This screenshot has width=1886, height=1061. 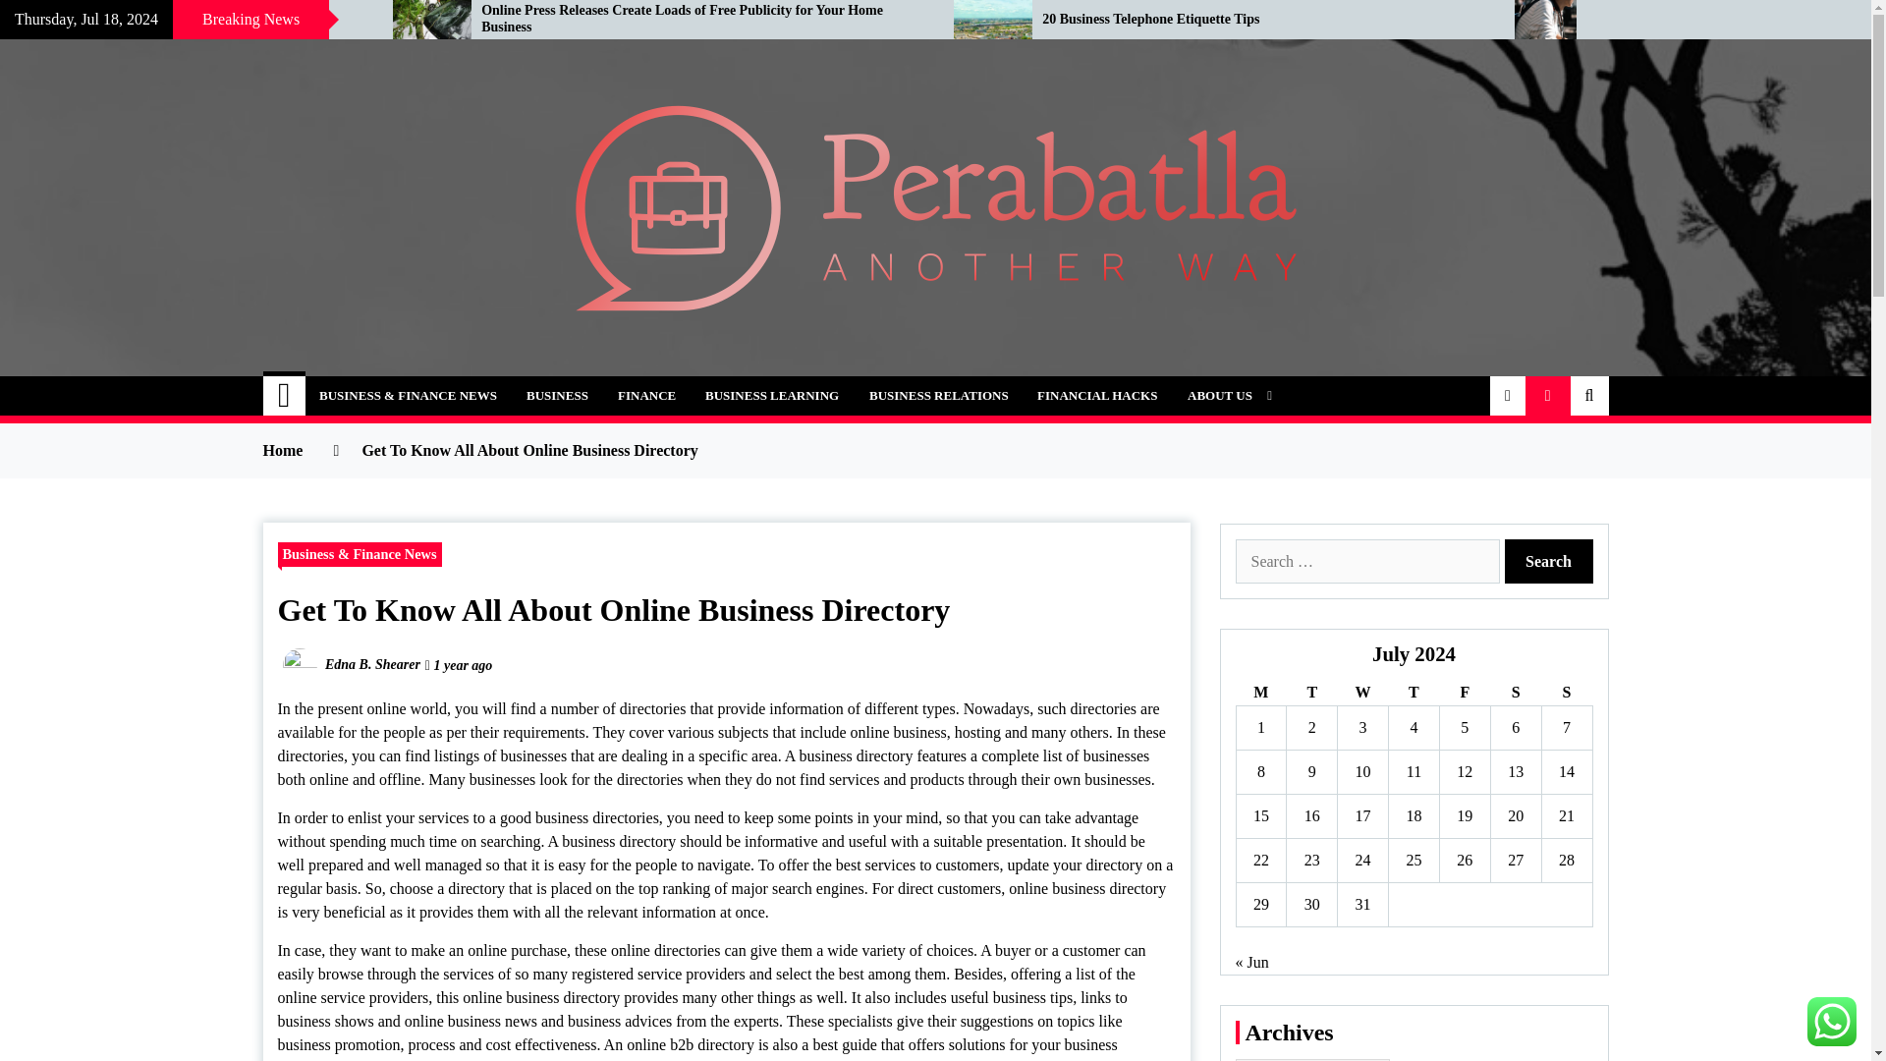 What do you see at coordinates (1549, 561) in the screenshot?
I see `Search` at bounding box center [1549, 561].